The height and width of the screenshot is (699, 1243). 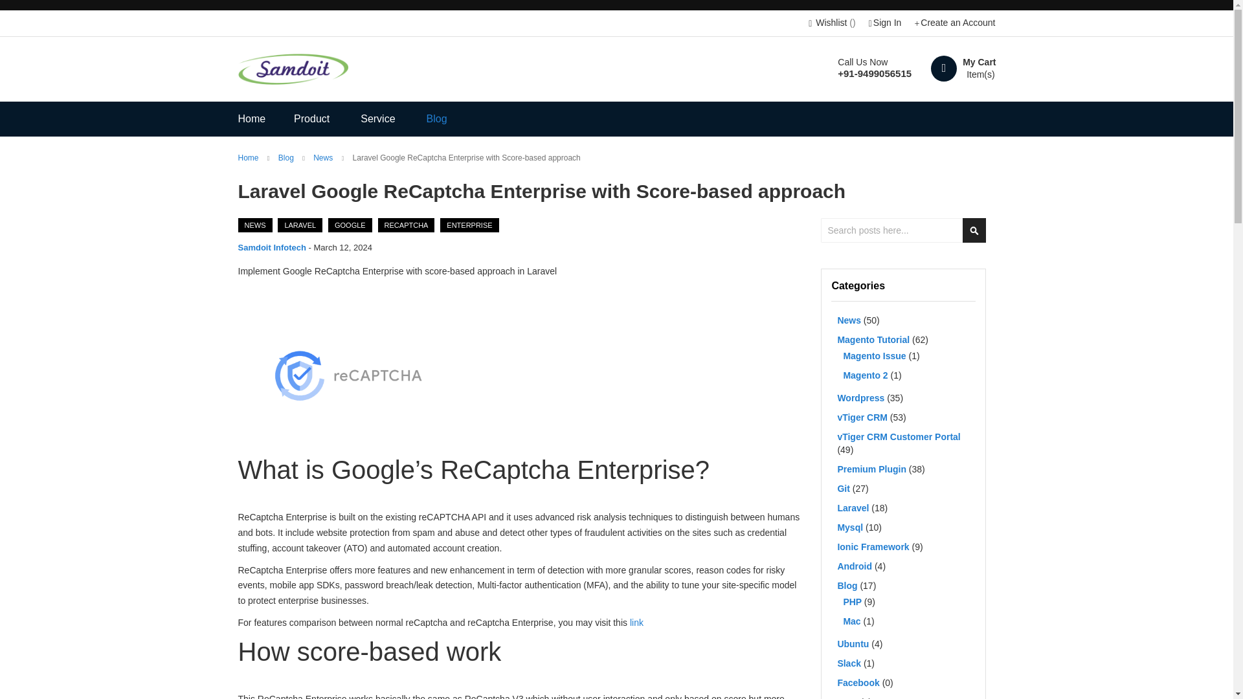 I want to click on Sign In, so click(x=886, y=23).